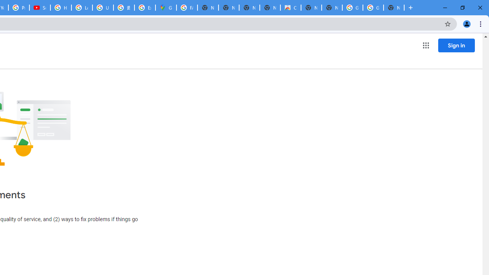 Image resolution: width=489 pixels, height=275 pixels. What do you see at coordinates (40, 8) in the screenshot?
I see `Subscriptions - YouTube` at bounding box center [40, 8].